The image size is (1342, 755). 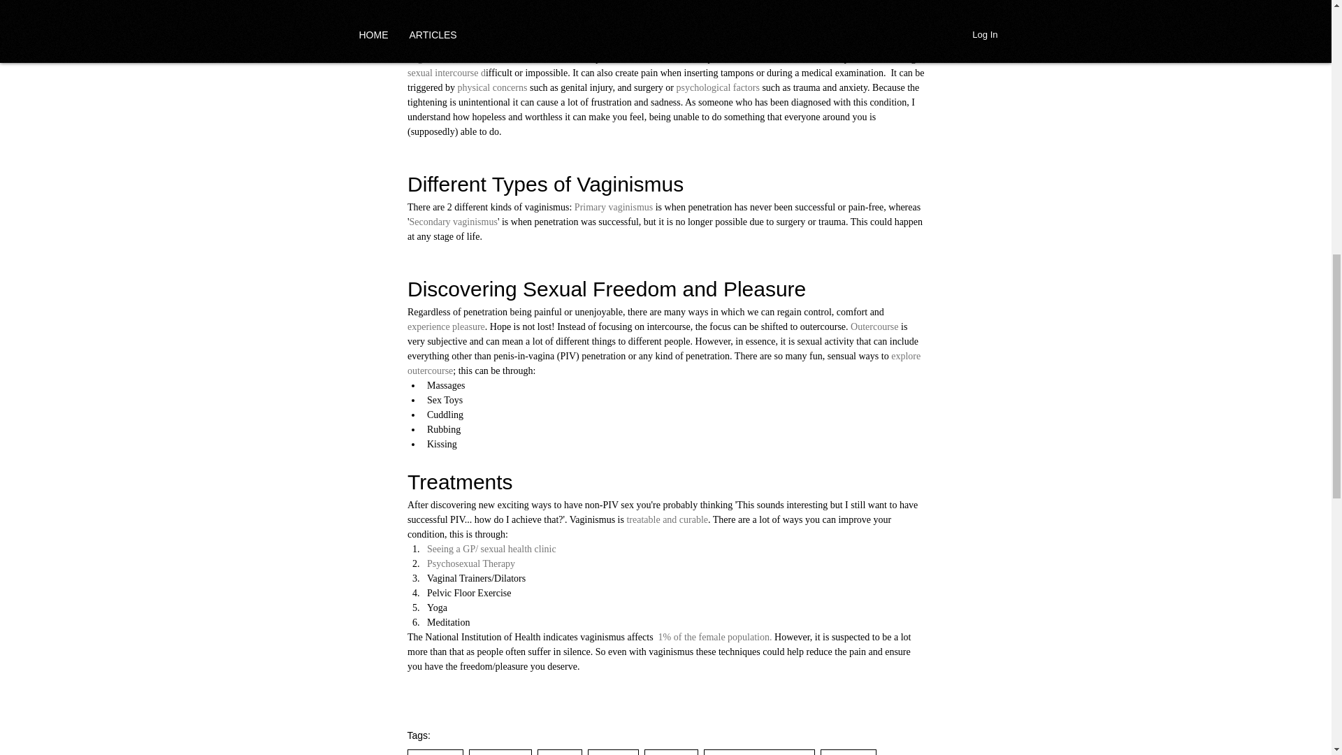 What do you see at coordinates (492, 87) in the screenshot?
I see `physical concerns` at bounding box center [492, 87].